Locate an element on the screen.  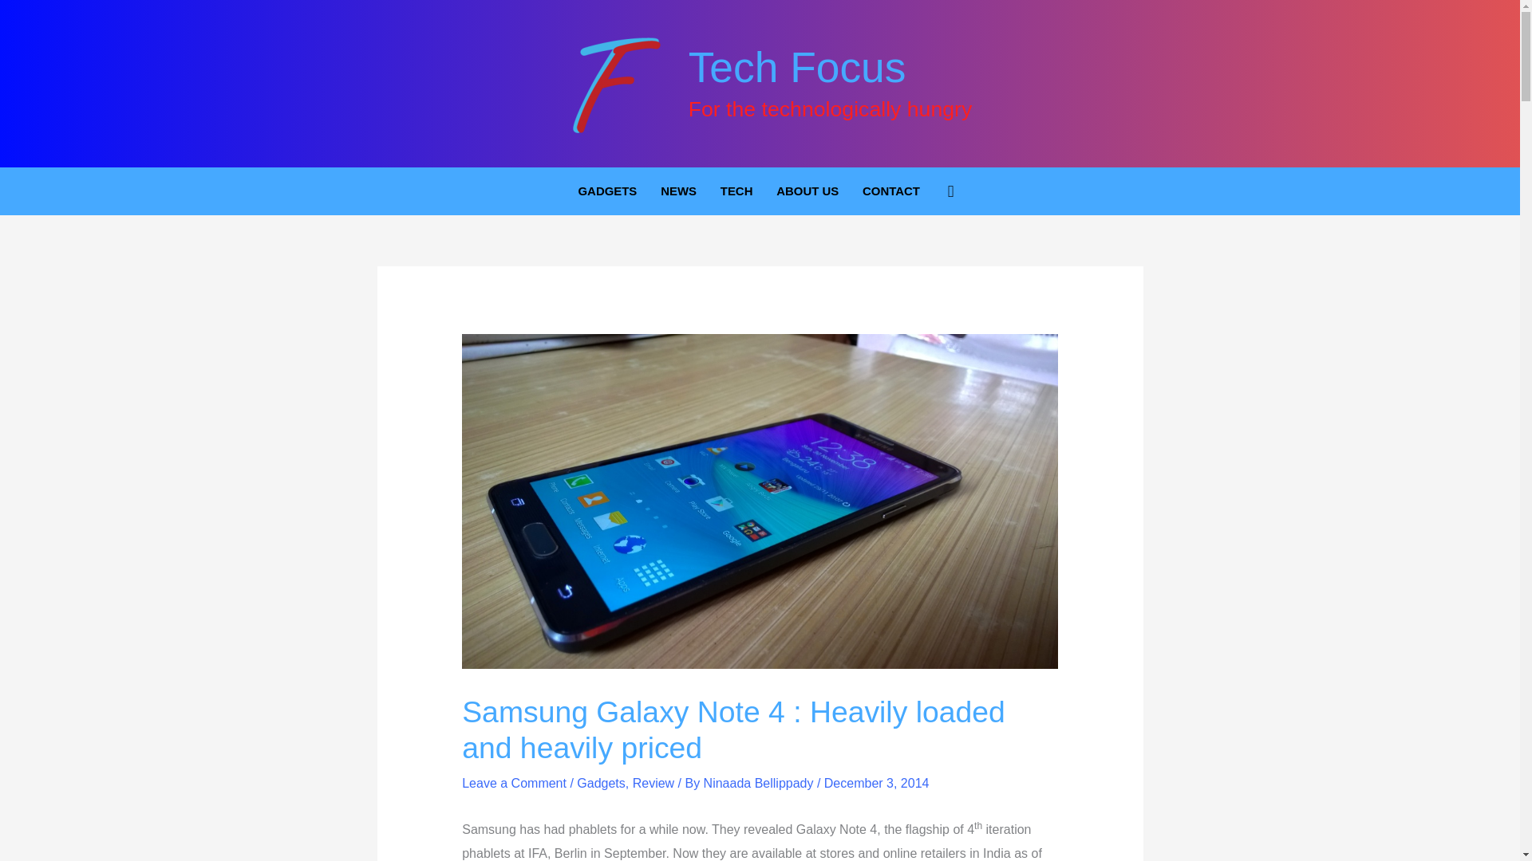
NEWS is located at coordinates (678, 191).